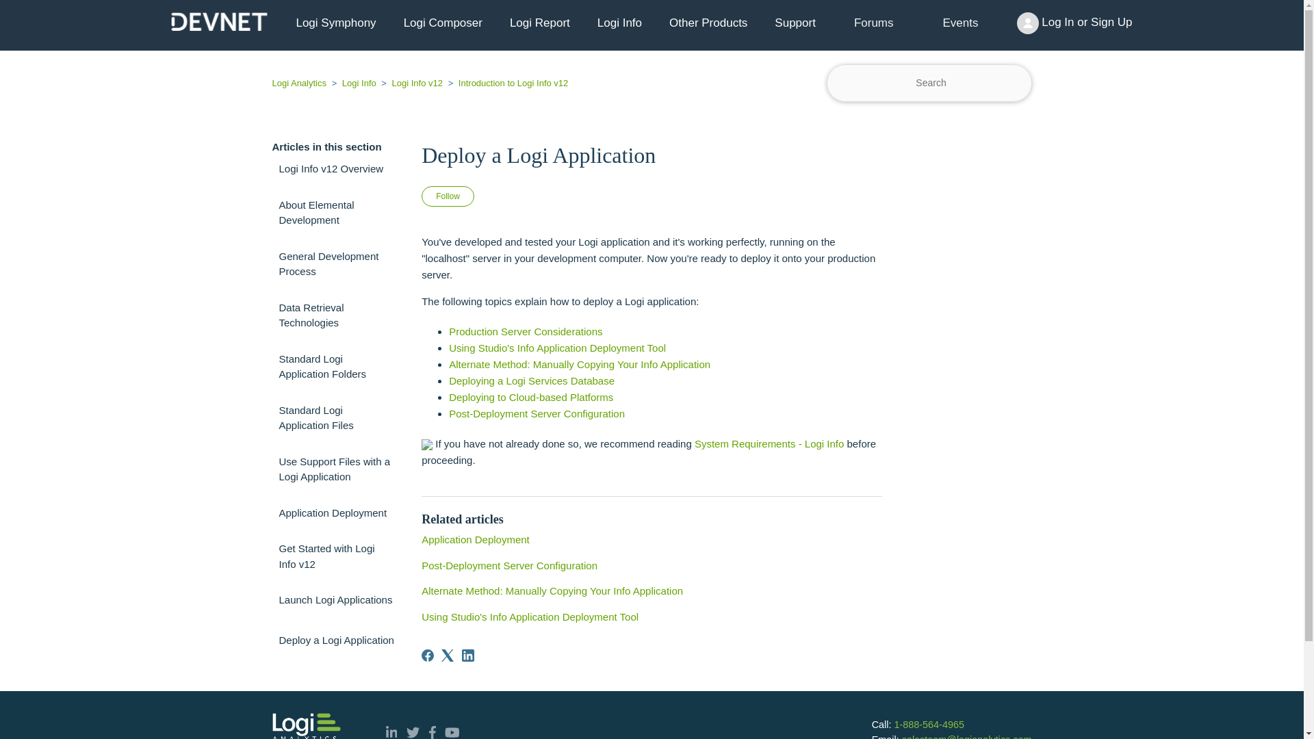  I want to click on Forums, so click(874, 23).